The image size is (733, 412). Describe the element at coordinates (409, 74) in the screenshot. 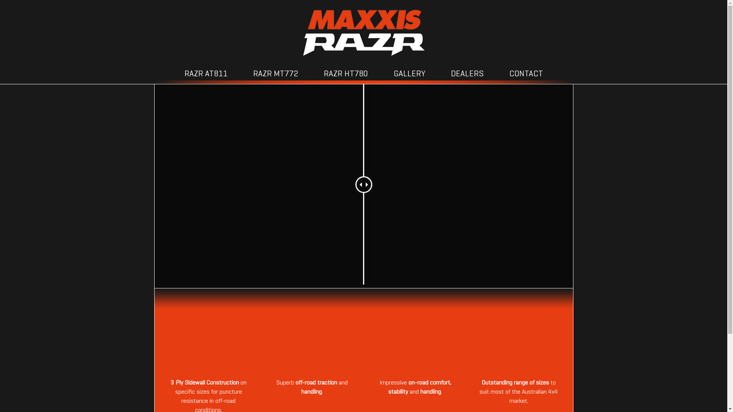

I see `GALLERY` at that location.